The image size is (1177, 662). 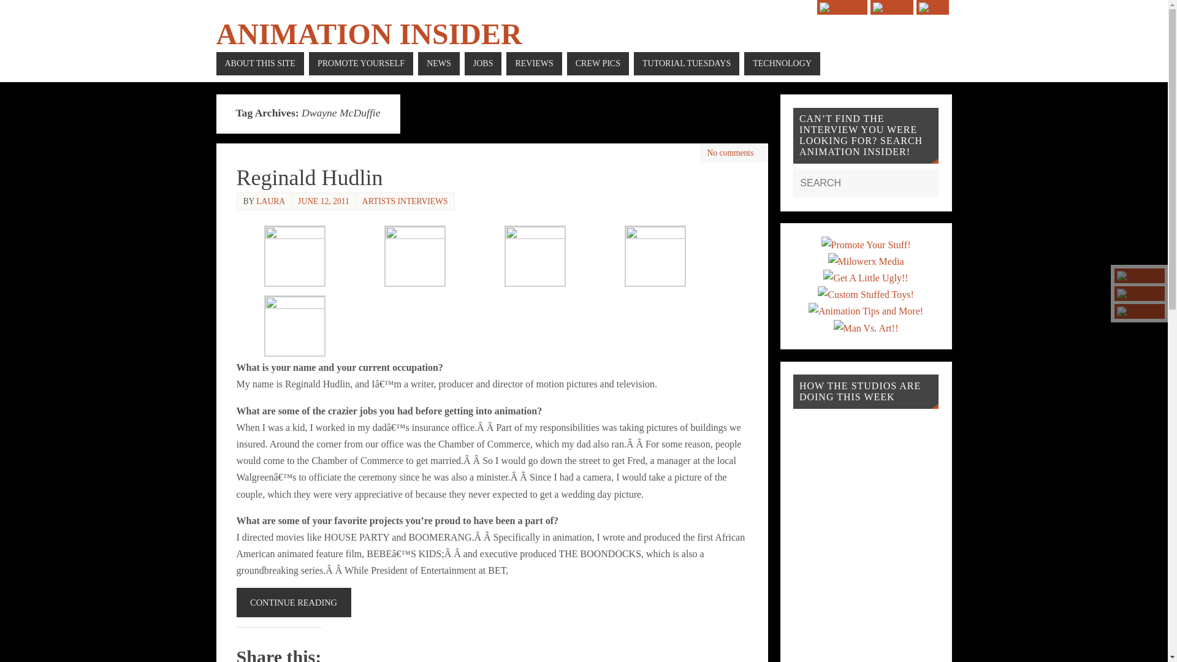 I want to click on YouTube, so click(x=842, y=7).